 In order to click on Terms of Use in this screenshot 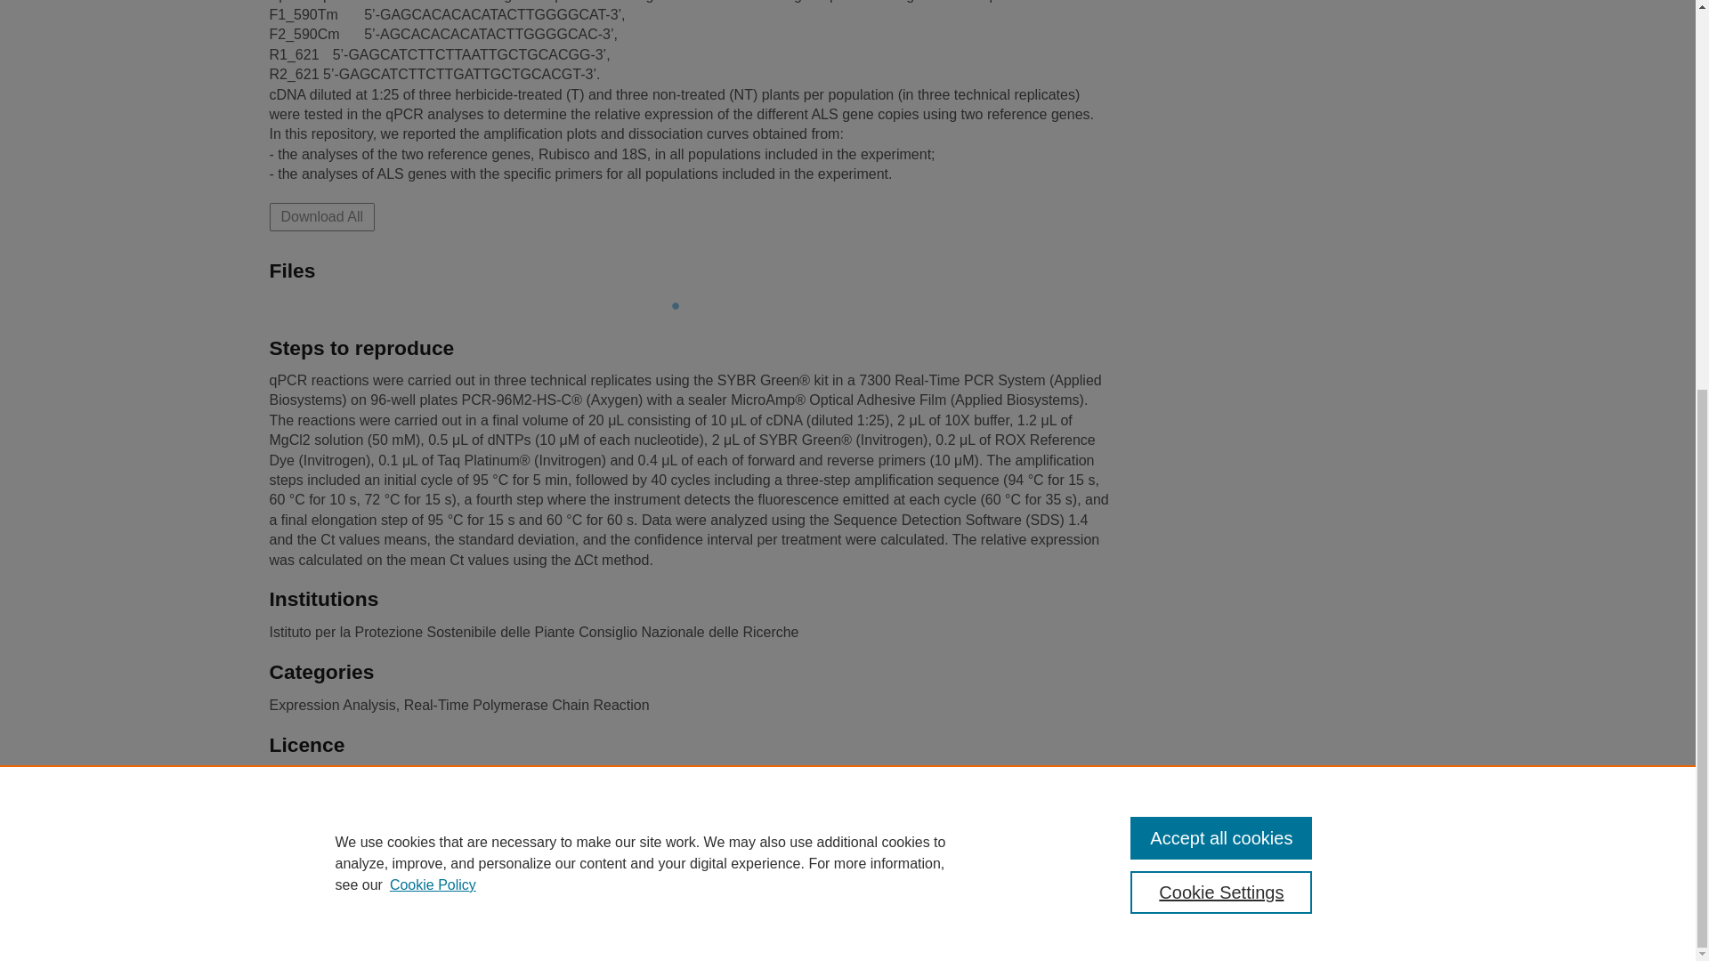, I will do `click(575, 896)`.